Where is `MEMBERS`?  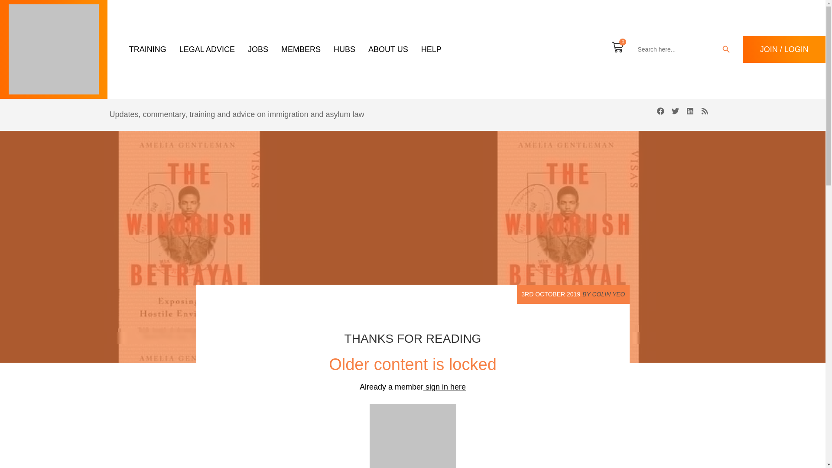
MEMBERS is located at coordinates (301, 49).